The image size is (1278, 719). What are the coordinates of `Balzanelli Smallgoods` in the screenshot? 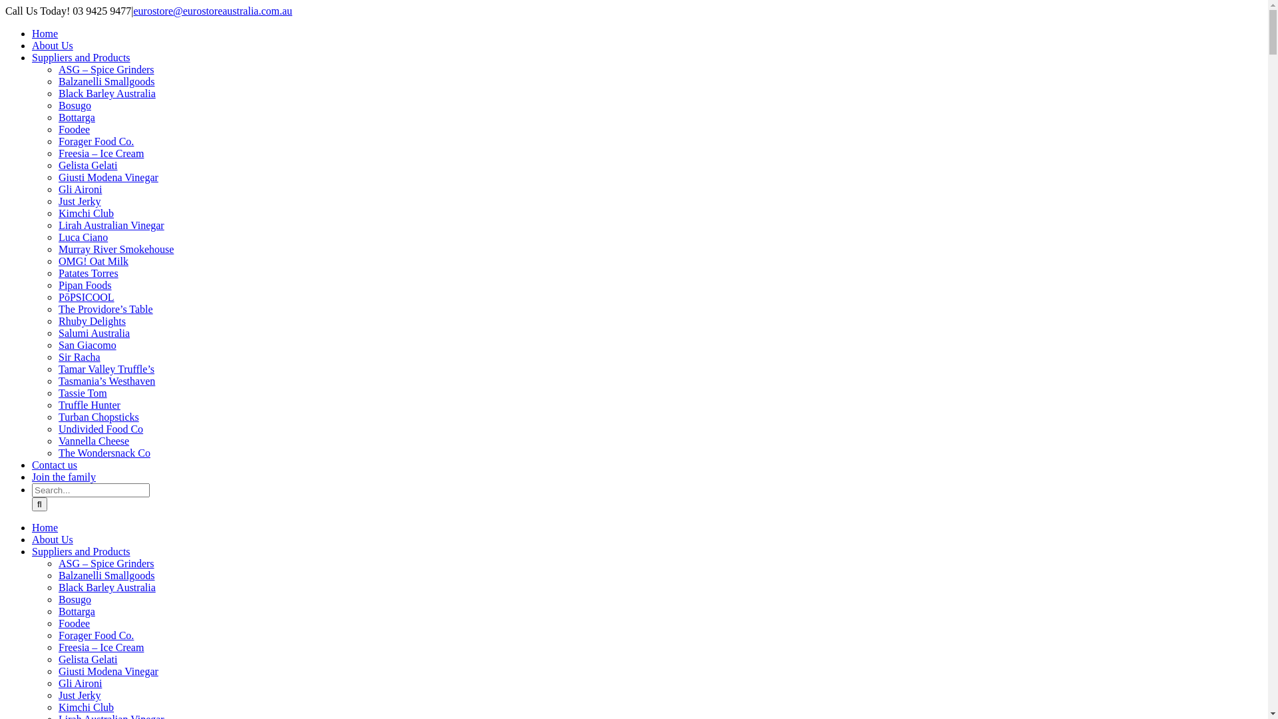 It's located at (106, 575).